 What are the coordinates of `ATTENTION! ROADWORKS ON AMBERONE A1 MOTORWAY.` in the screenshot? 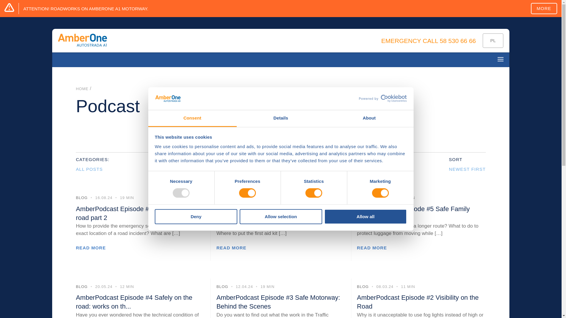 It's located at (85, 8).